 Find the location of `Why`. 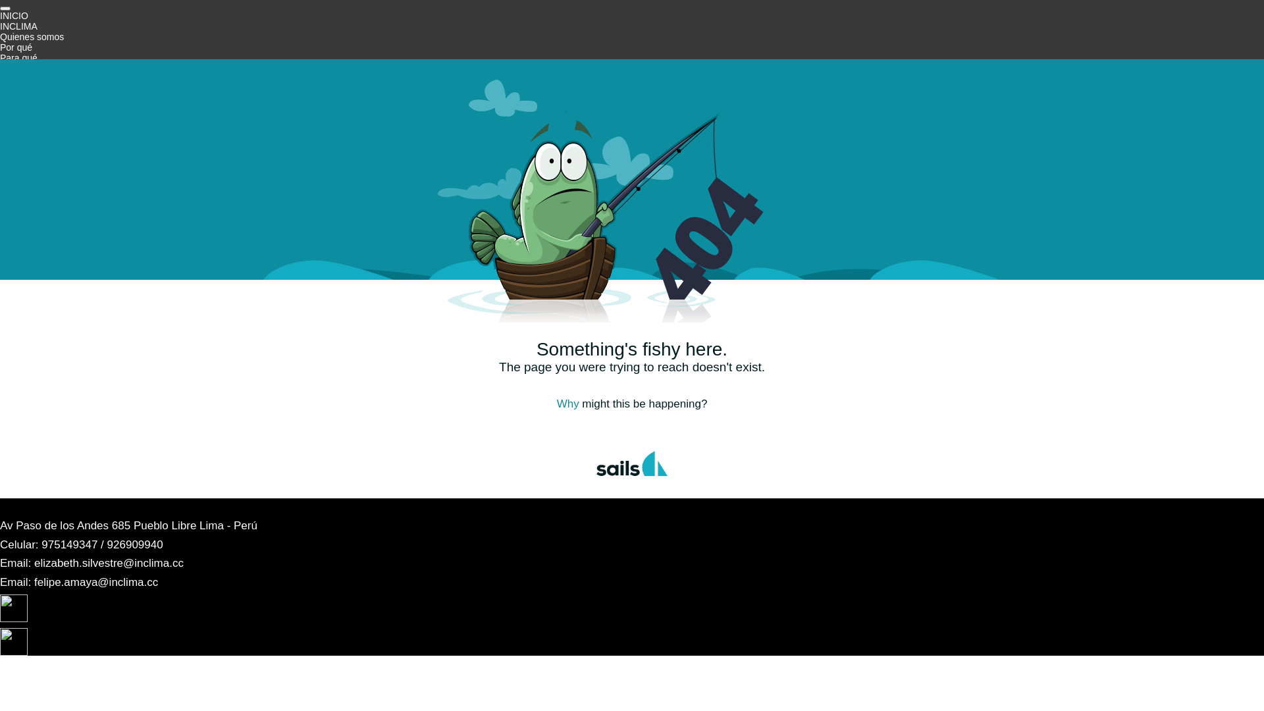

Why is located at coordinates (568, 404).